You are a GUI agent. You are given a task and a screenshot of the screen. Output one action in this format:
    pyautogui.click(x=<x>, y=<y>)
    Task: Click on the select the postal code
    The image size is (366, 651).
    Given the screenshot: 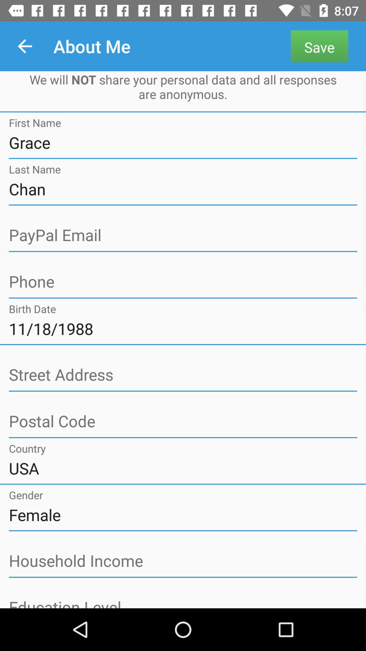 What is the action you would take?
    pyautogui.click(x=183, y=422)
    